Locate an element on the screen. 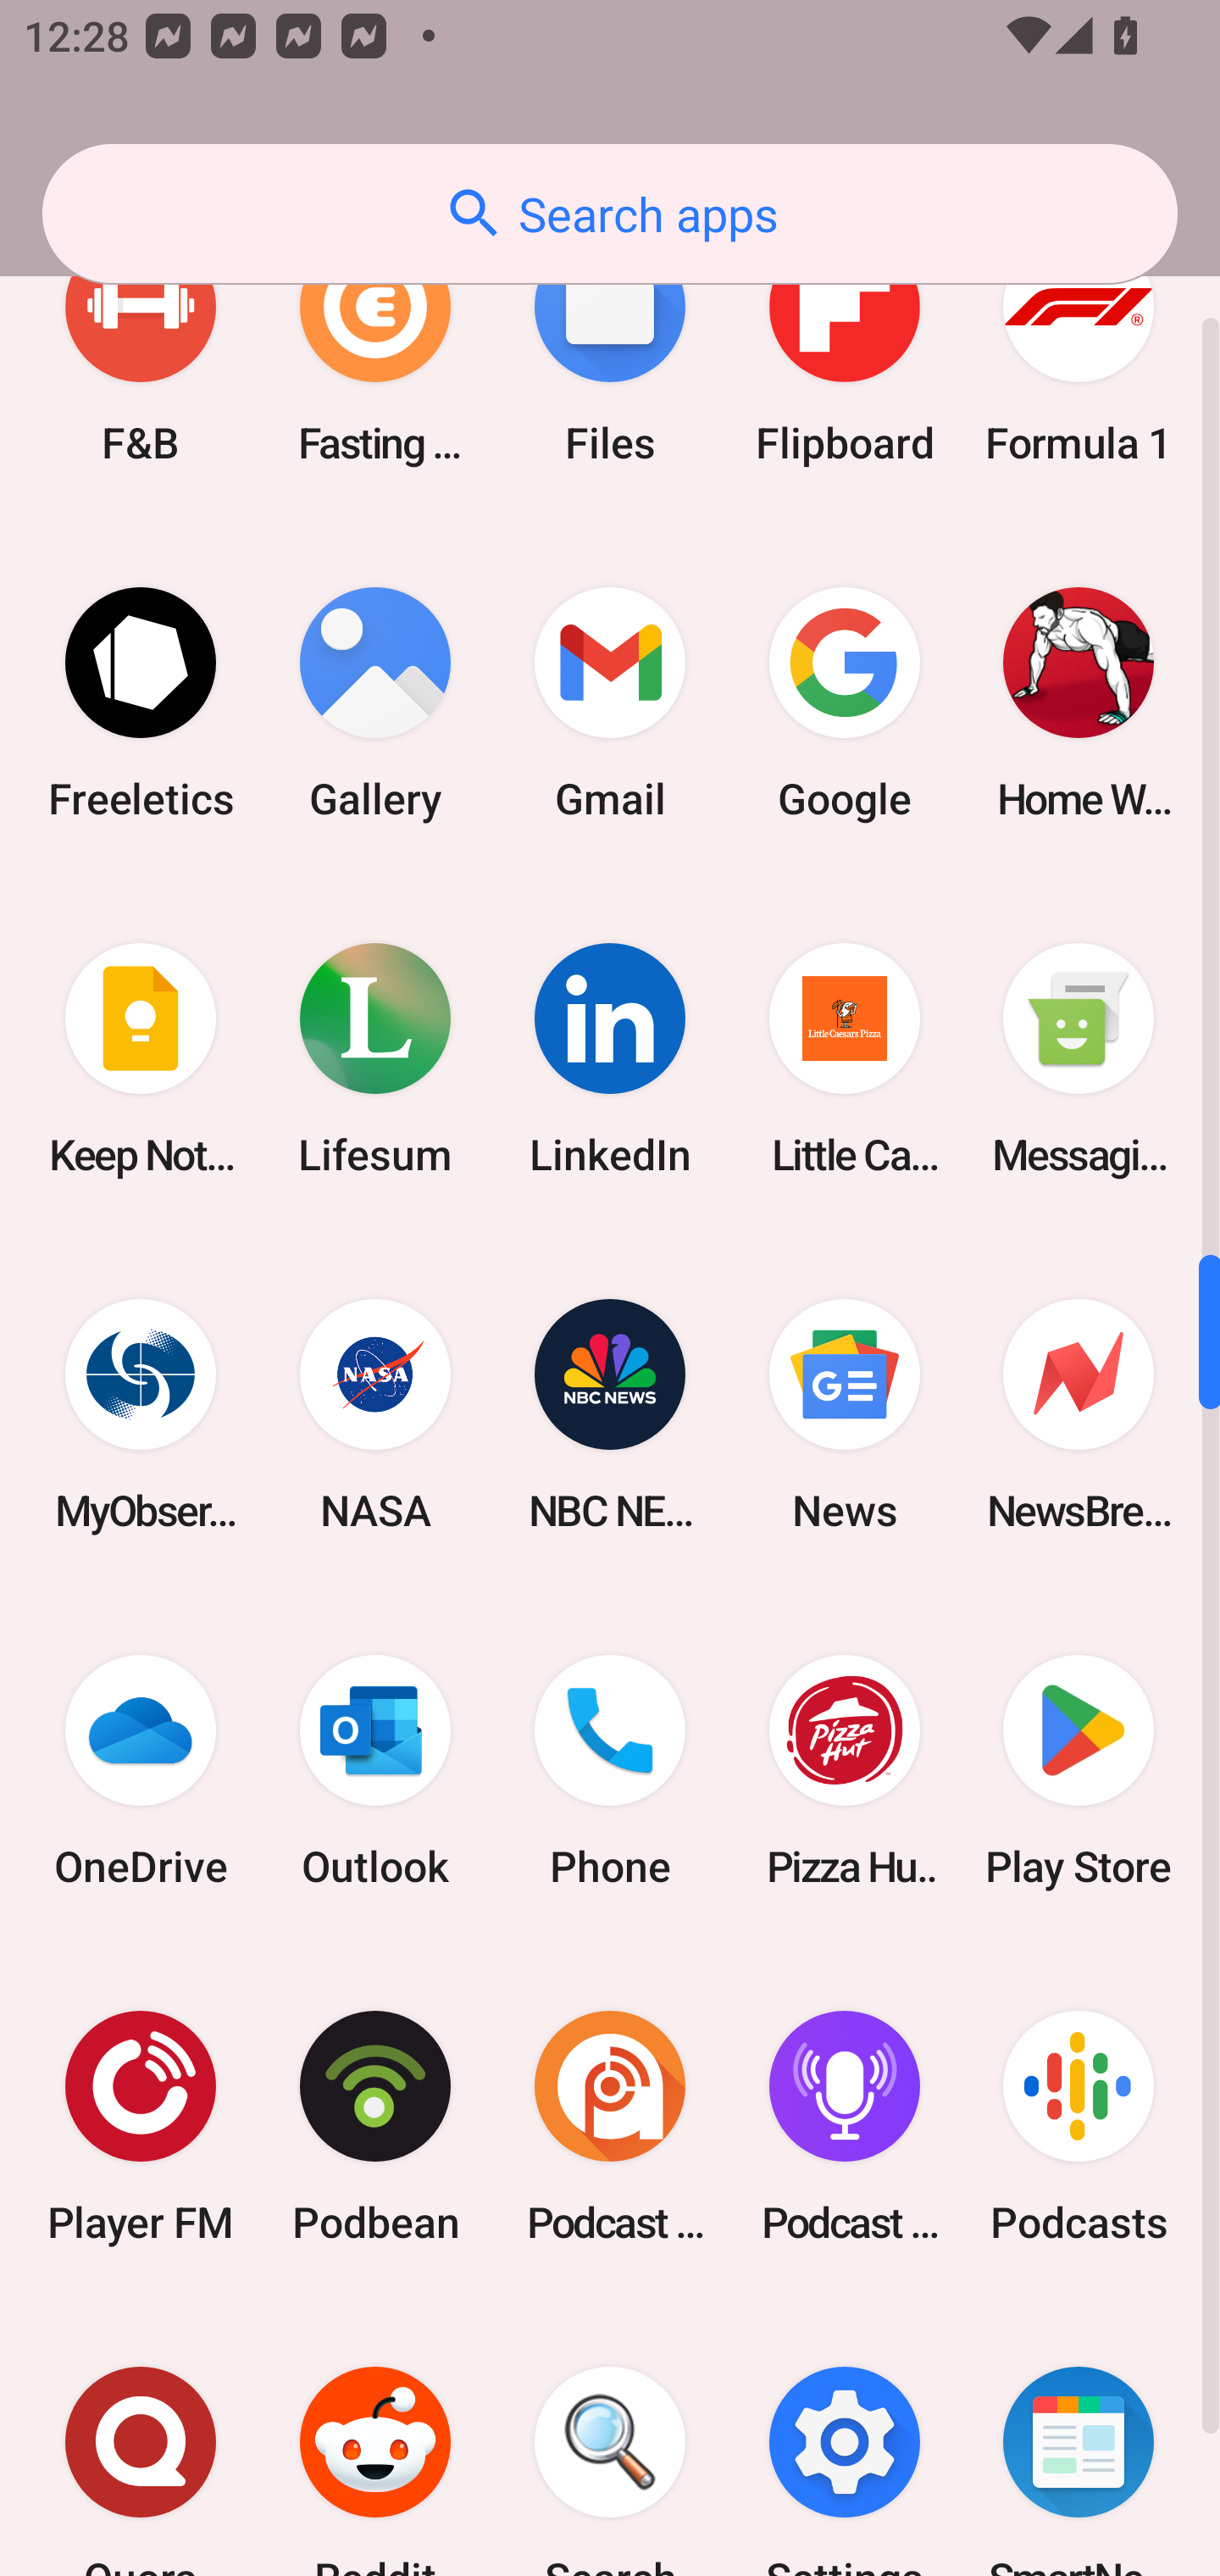  Search is located at coordinates (610, 2440).